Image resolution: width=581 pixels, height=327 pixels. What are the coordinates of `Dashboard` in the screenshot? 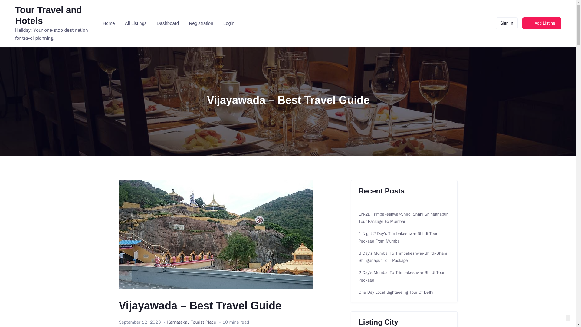 It's located at (167, 24).